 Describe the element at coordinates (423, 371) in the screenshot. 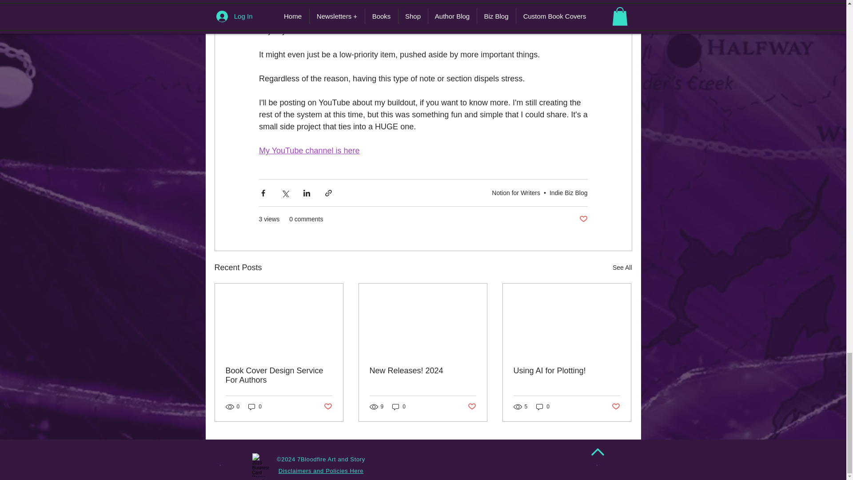

I see `New Releases! 2024` at that location.